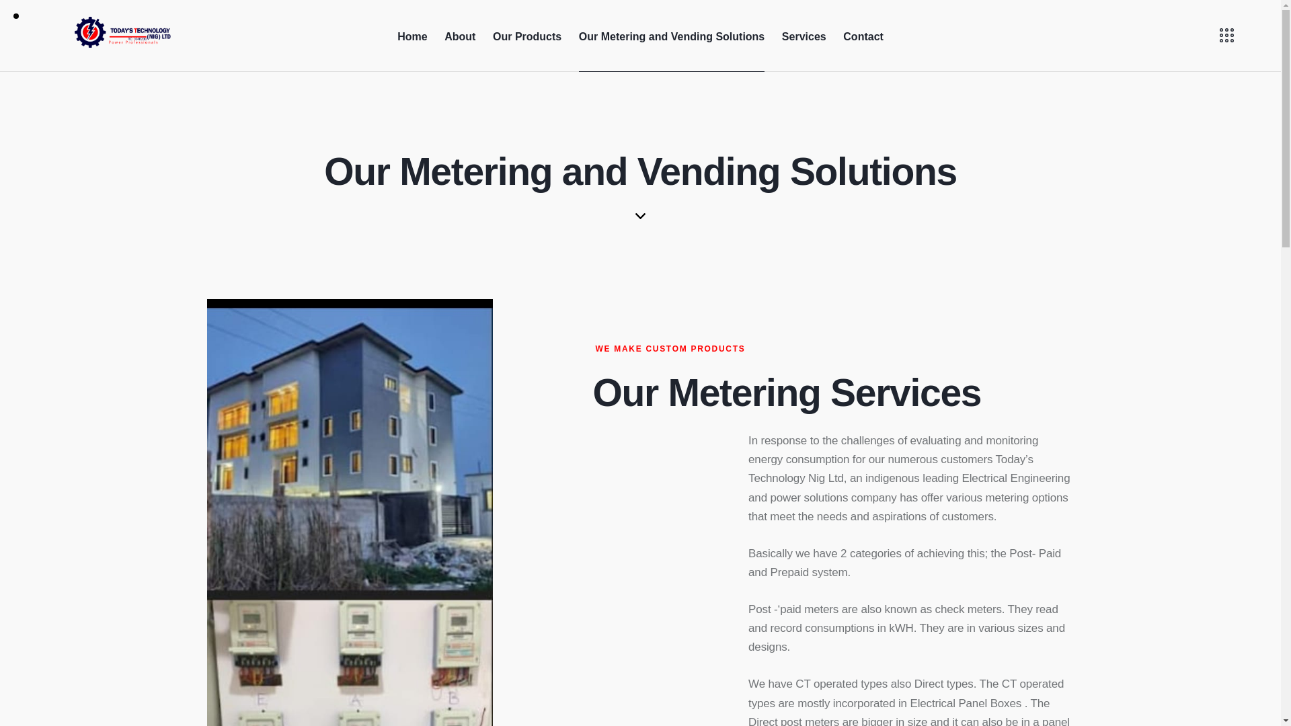 The height and width of the screenshot is (726, 1291). Describe the element at coordinates (527, 36) in the screenshot. I see `Our Products` at that location.